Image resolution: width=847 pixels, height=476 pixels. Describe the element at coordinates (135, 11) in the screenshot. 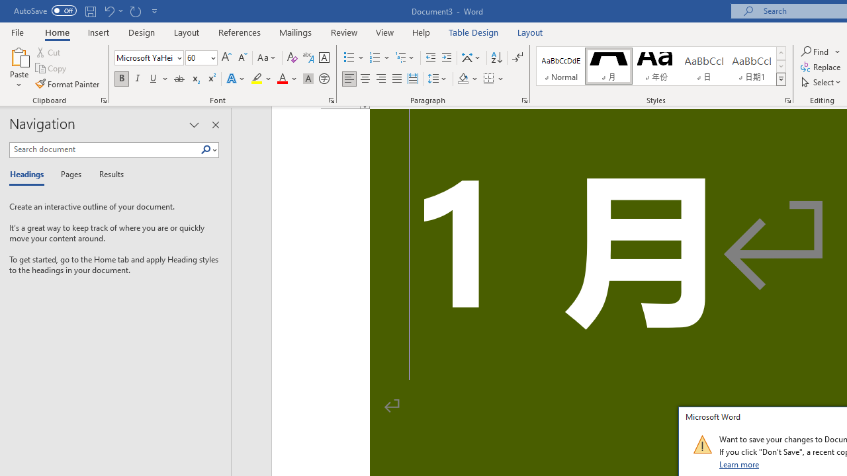

I see `Repeat Increase Indent` at that location.